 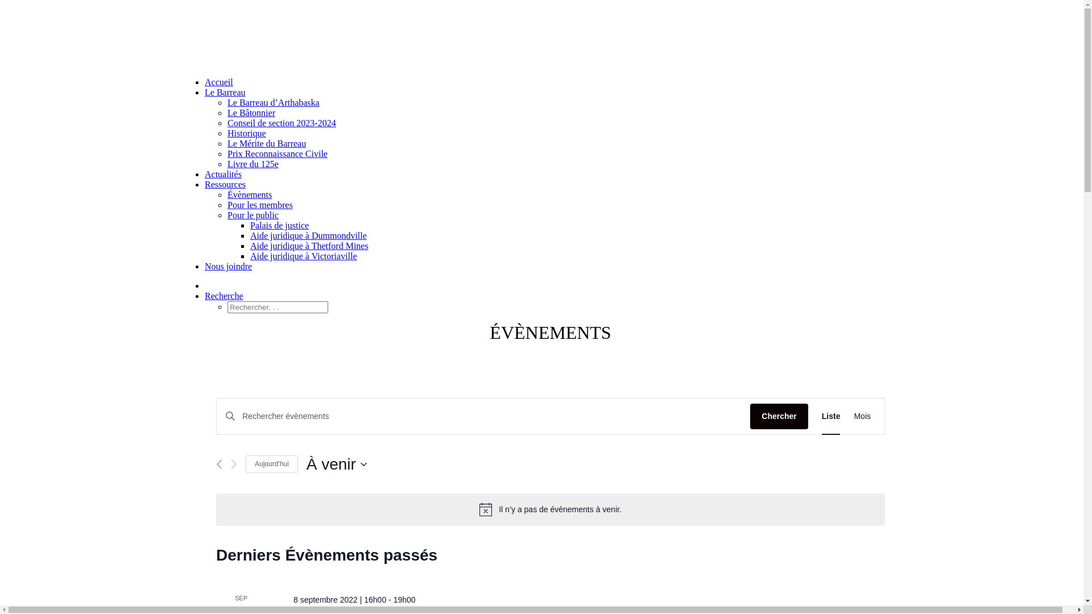 I want to click on Recherche, so click(x=224, y=296).